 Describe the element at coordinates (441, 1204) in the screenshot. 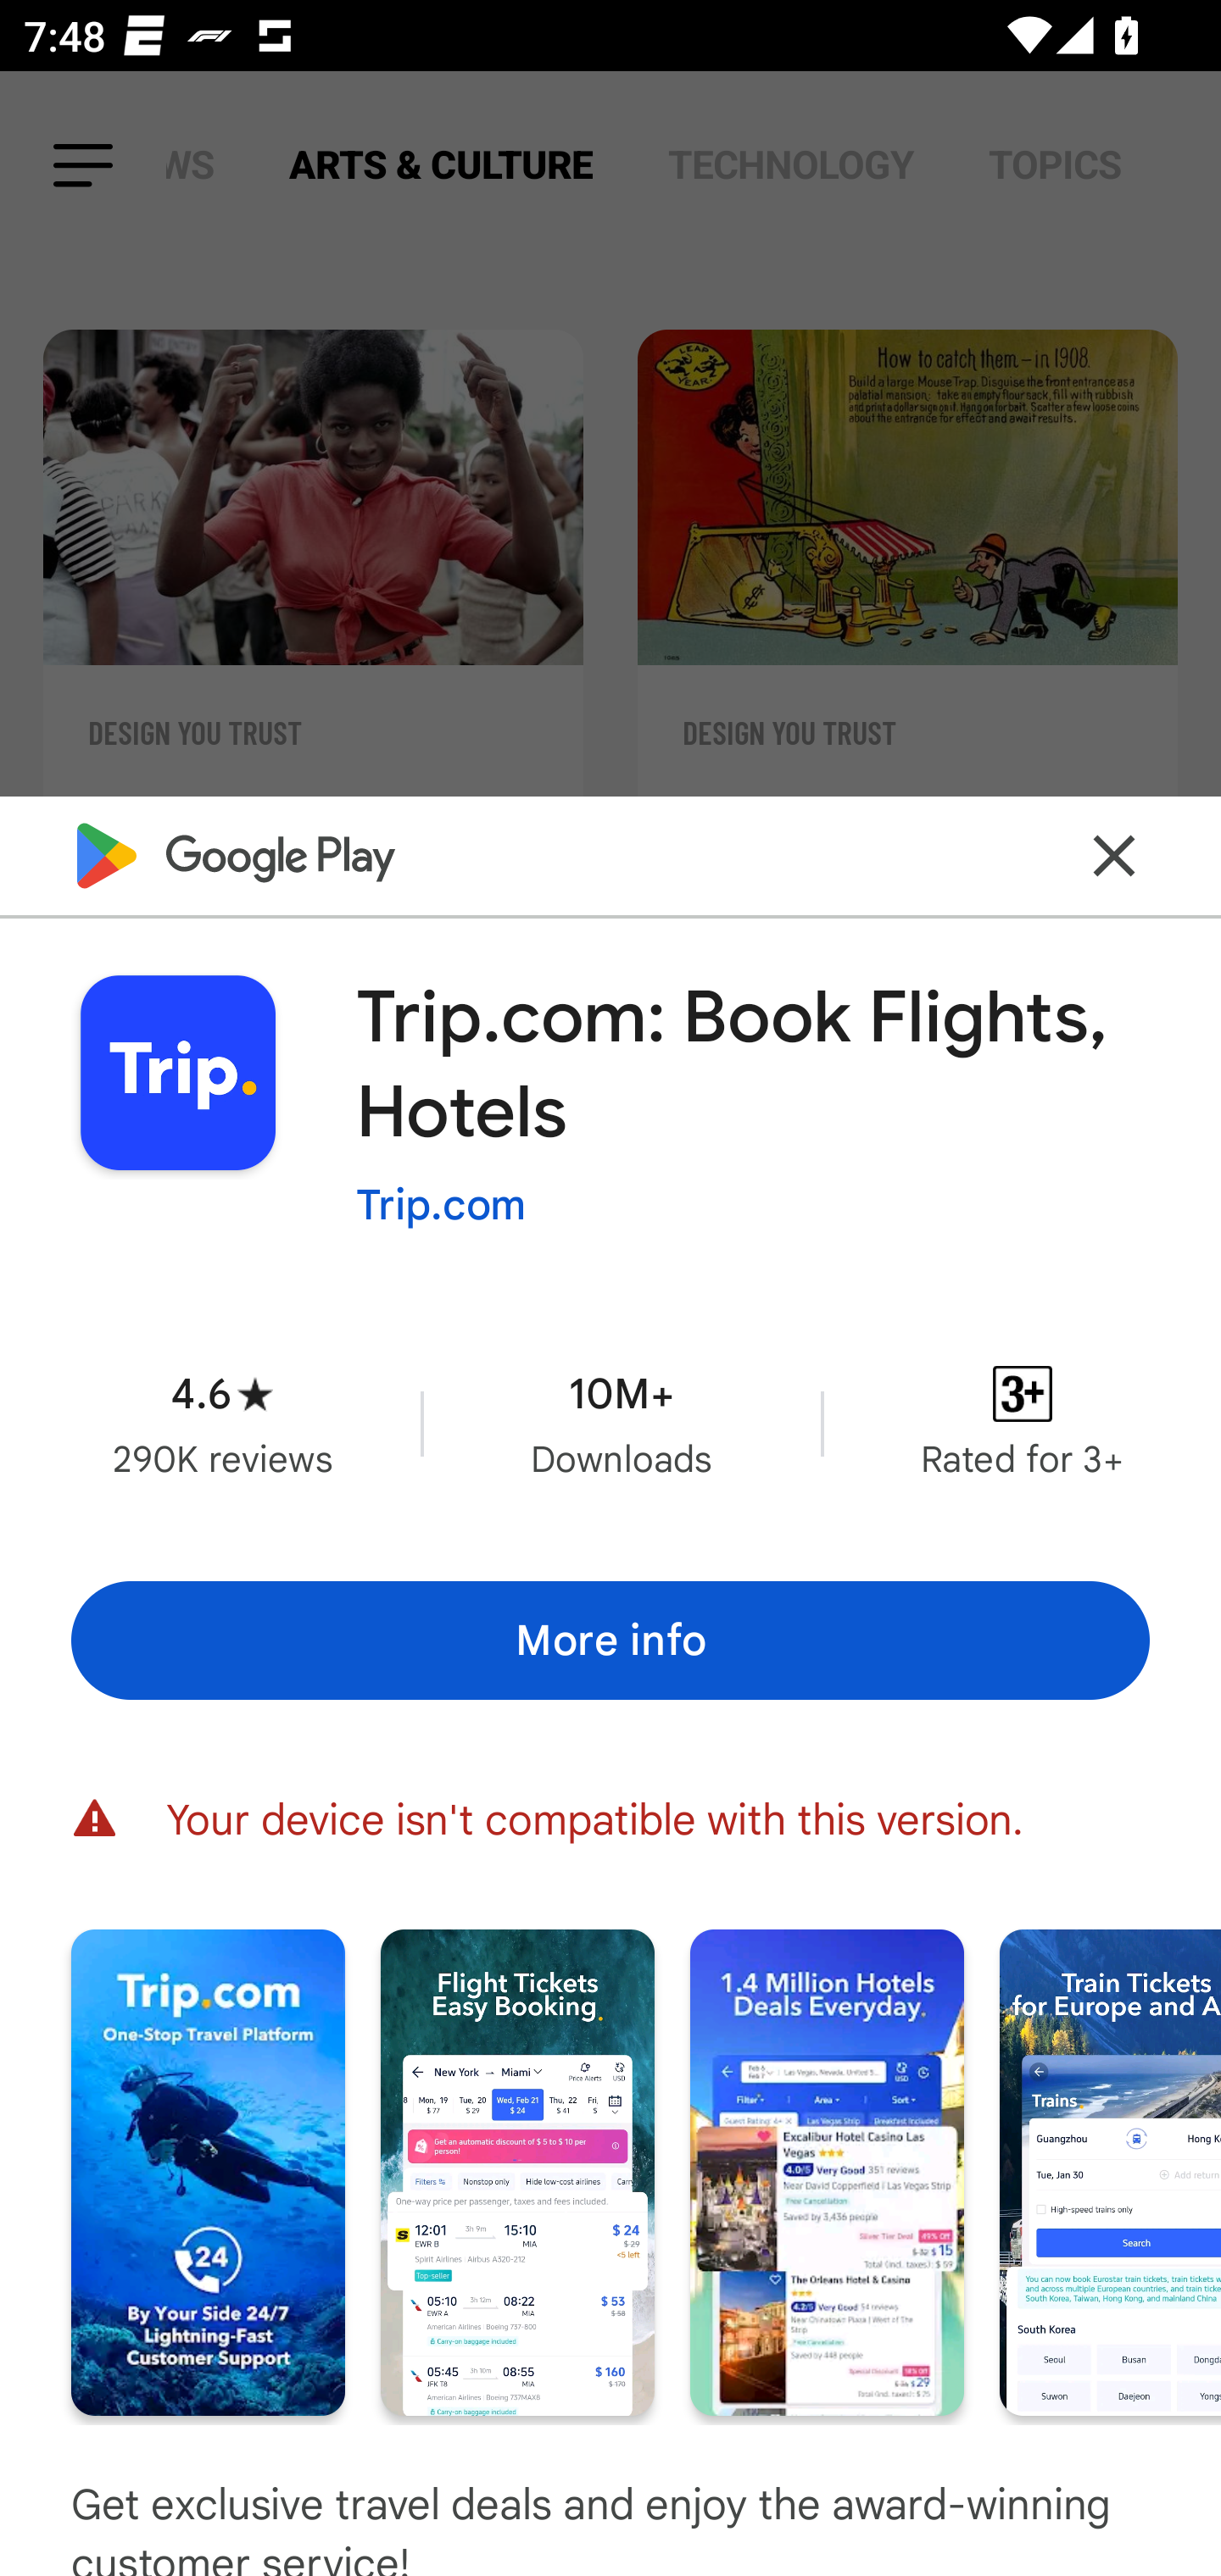

I see `Trip.com` at that location.